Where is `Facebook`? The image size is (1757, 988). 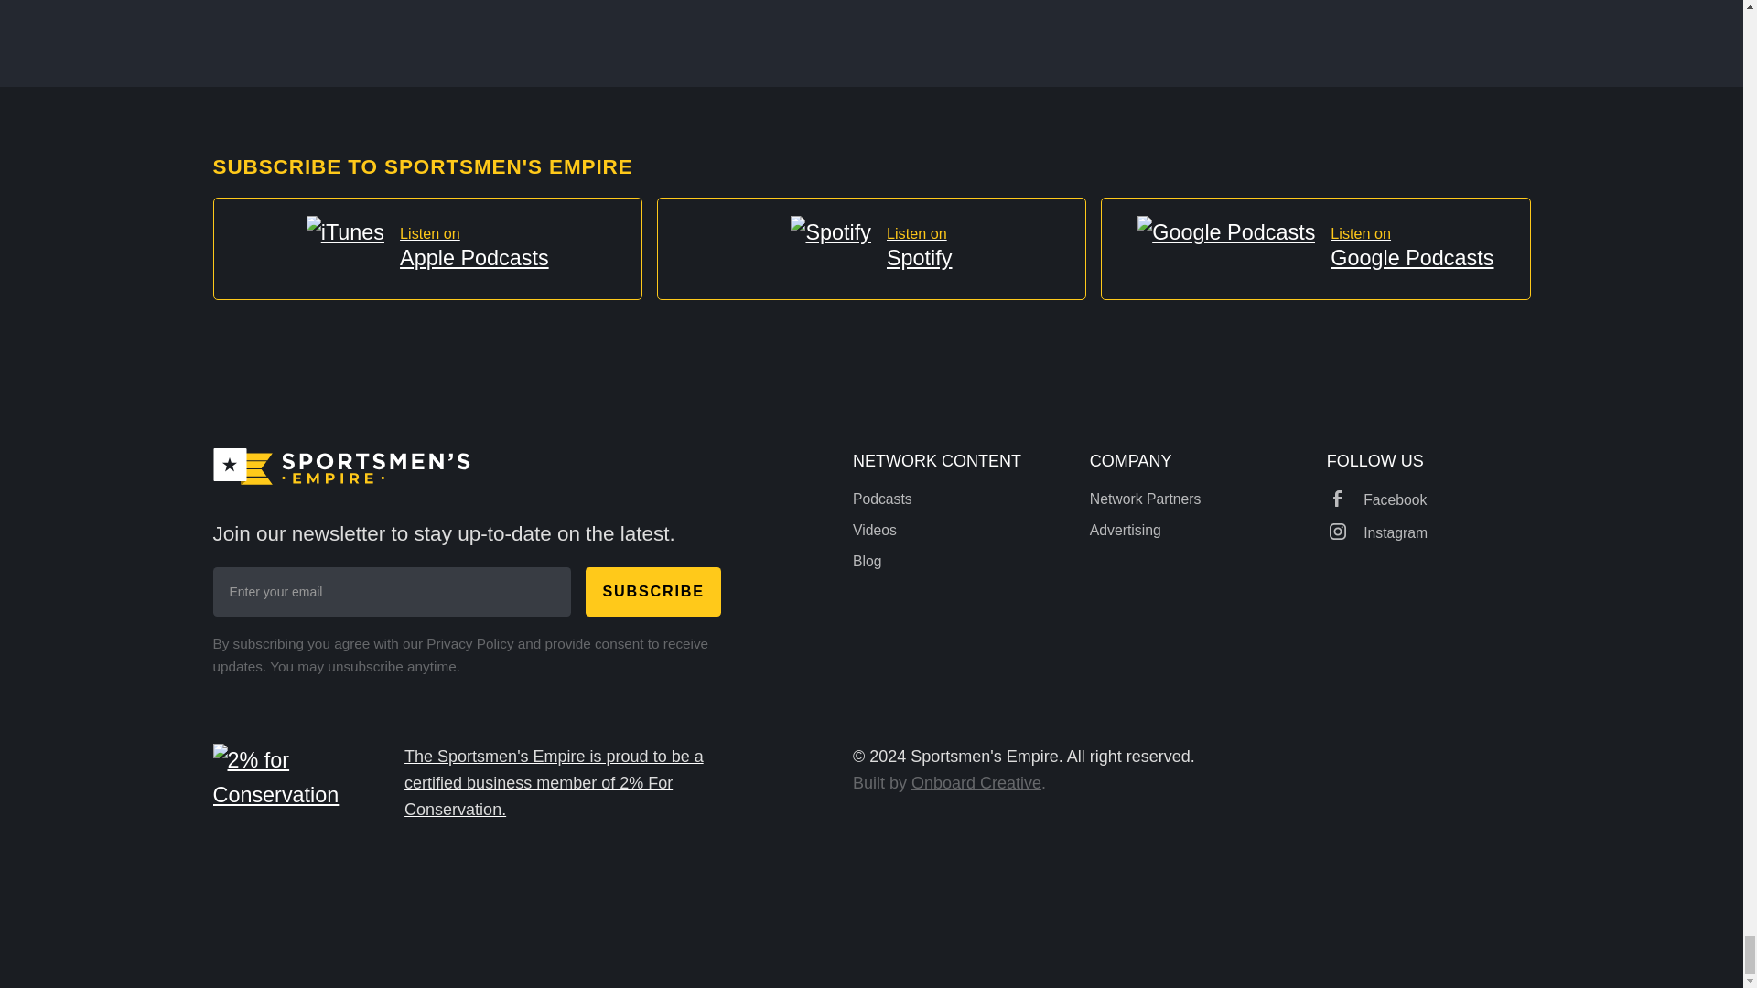
Facebook is located at coordinates (1146, 529).